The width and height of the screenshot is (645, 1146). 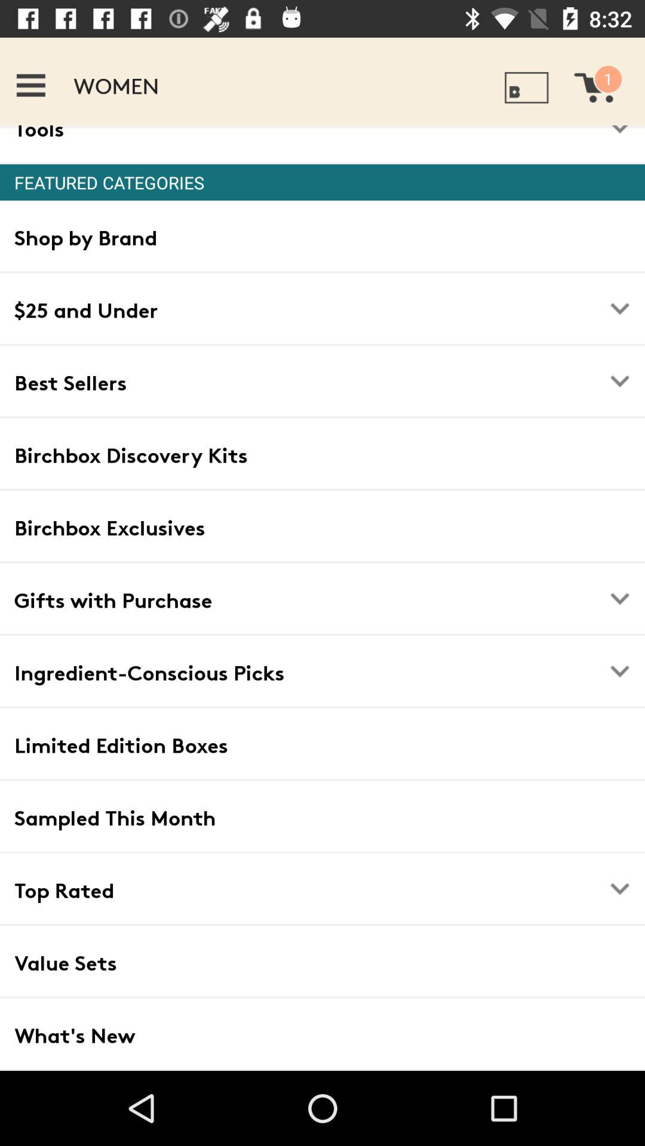 I want to click on select the drop down icon right next to the text top rated, so click(x=620, y=888).